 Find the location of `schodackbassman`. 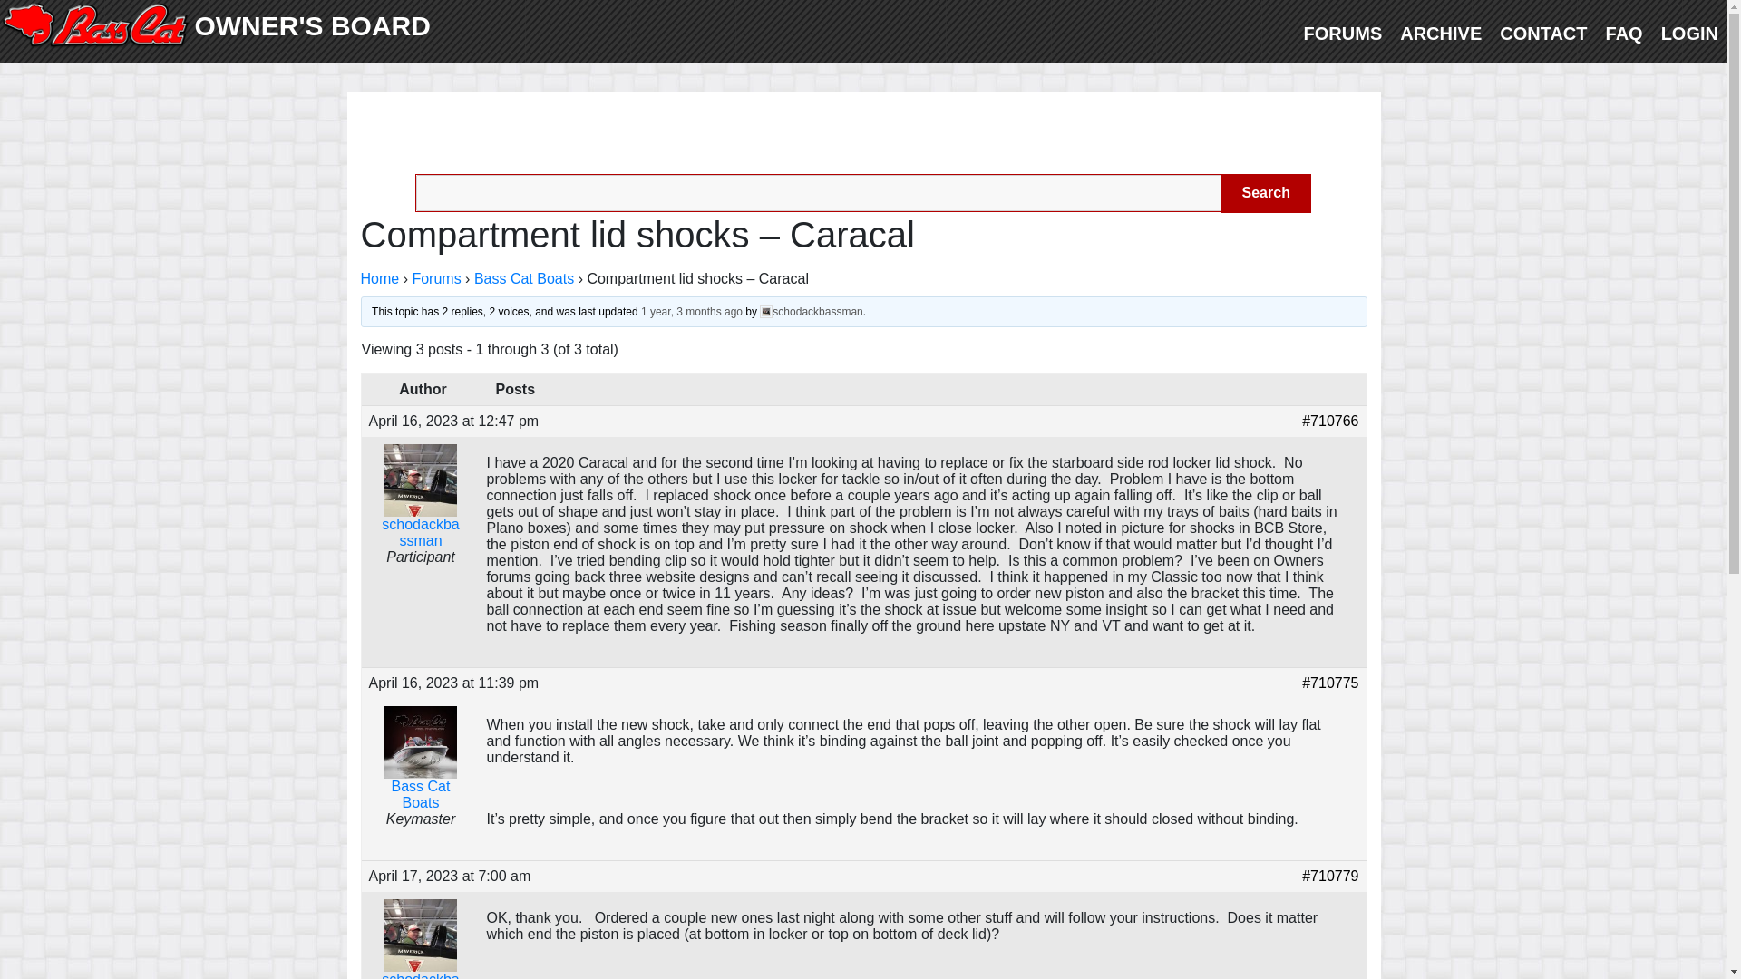

schodackbassman is located at coordinates (811, 310).